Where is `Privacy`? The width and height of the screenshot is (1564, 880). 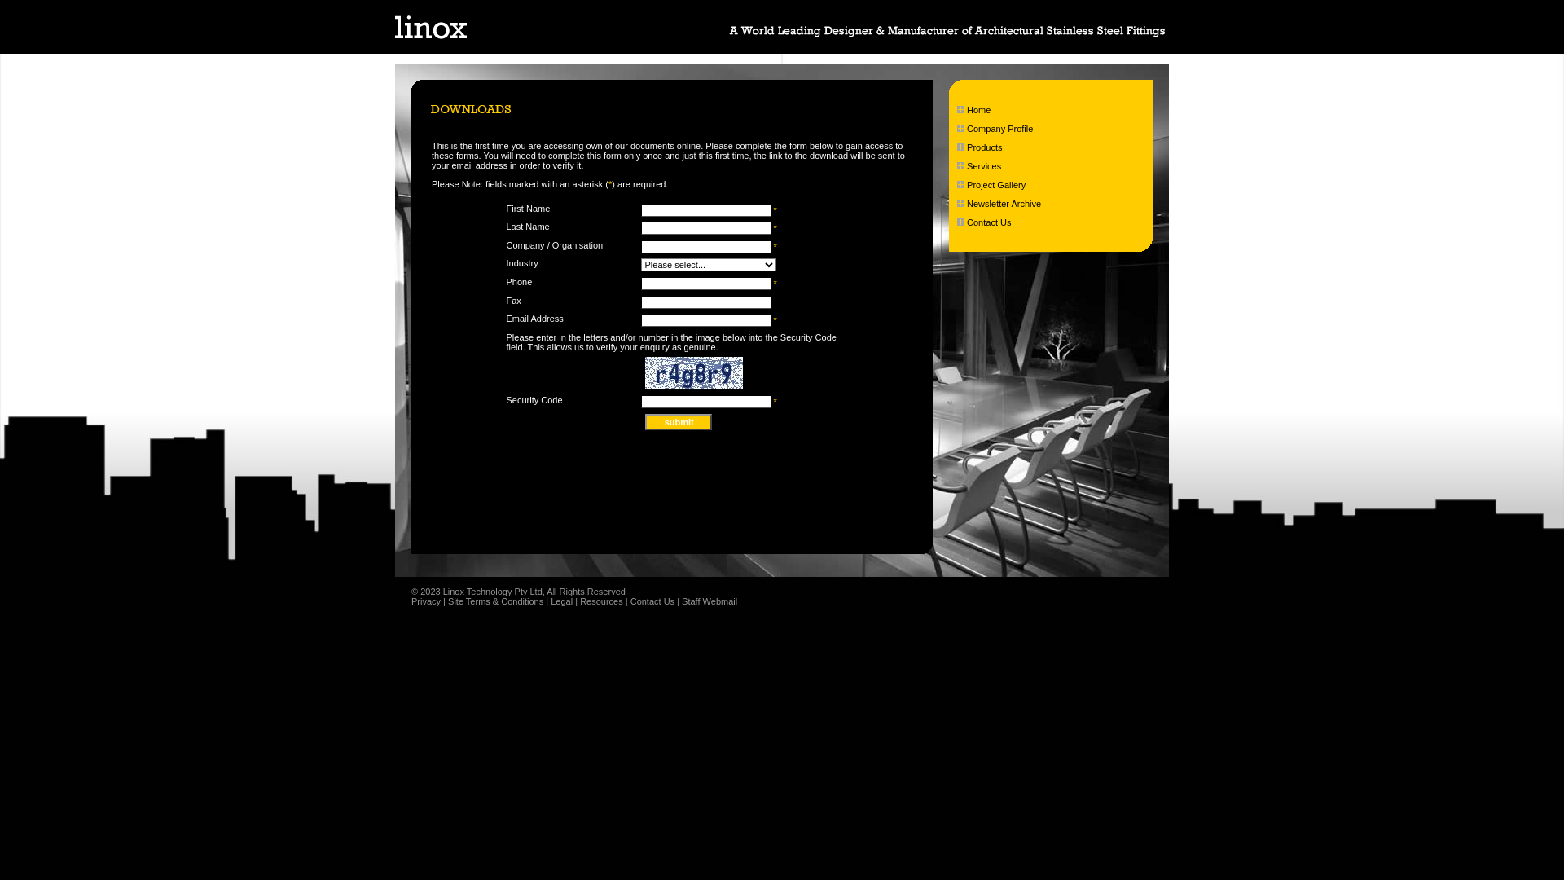
Privacy is located at coordinates (425, 601).